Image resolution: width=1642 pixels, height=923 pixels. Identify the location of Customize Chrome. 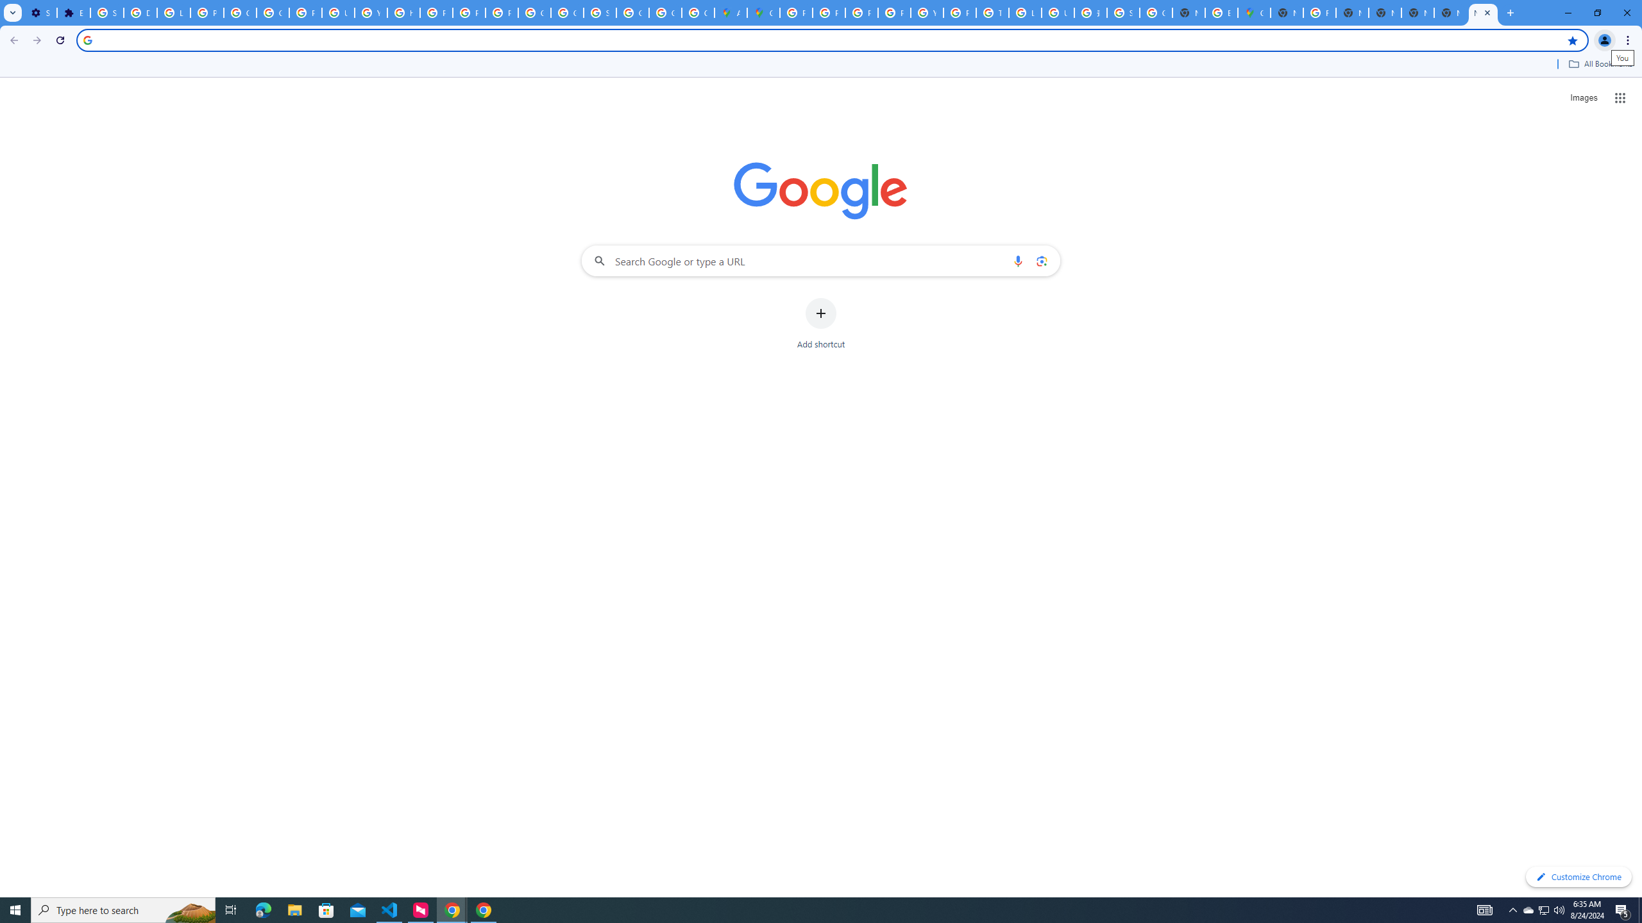
(1579, 877).